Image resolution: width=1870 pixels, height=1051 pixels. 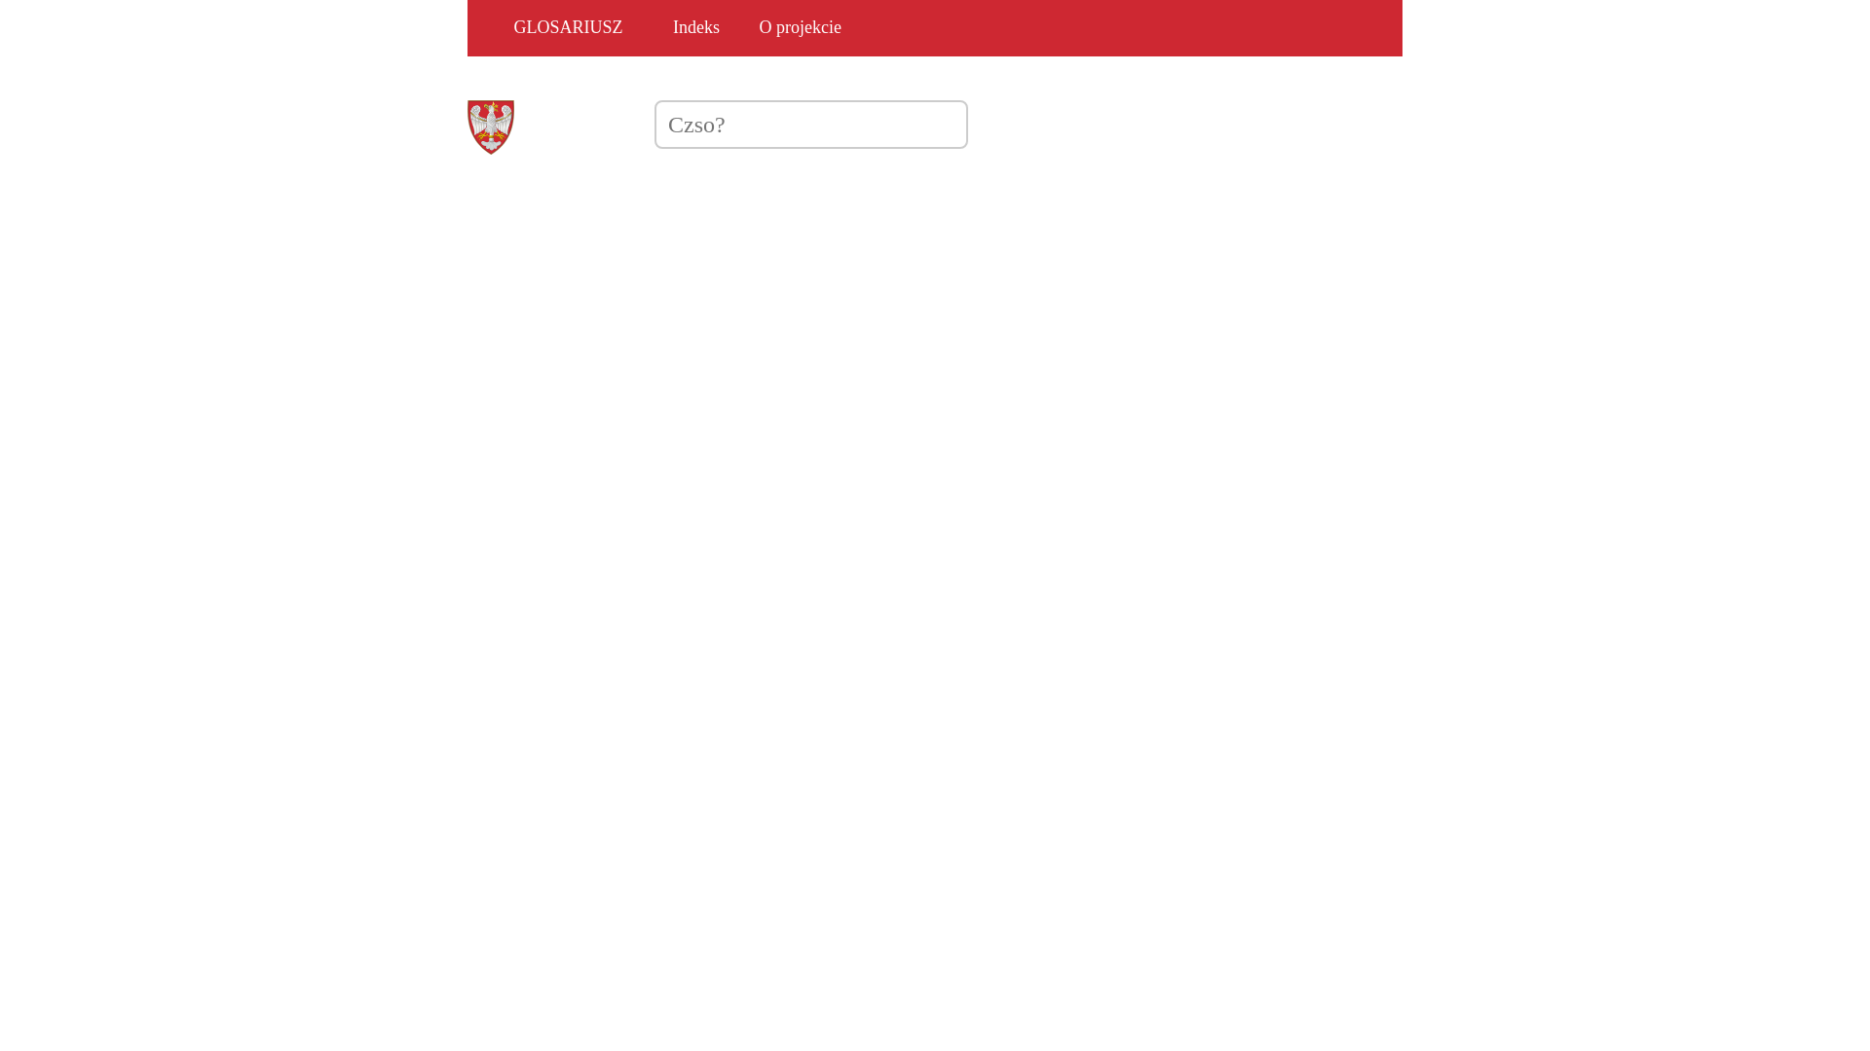 What do you see at coordinates (801, 28) in the screenshot?
I see `O projekcie` at bounding box center [801, 28].